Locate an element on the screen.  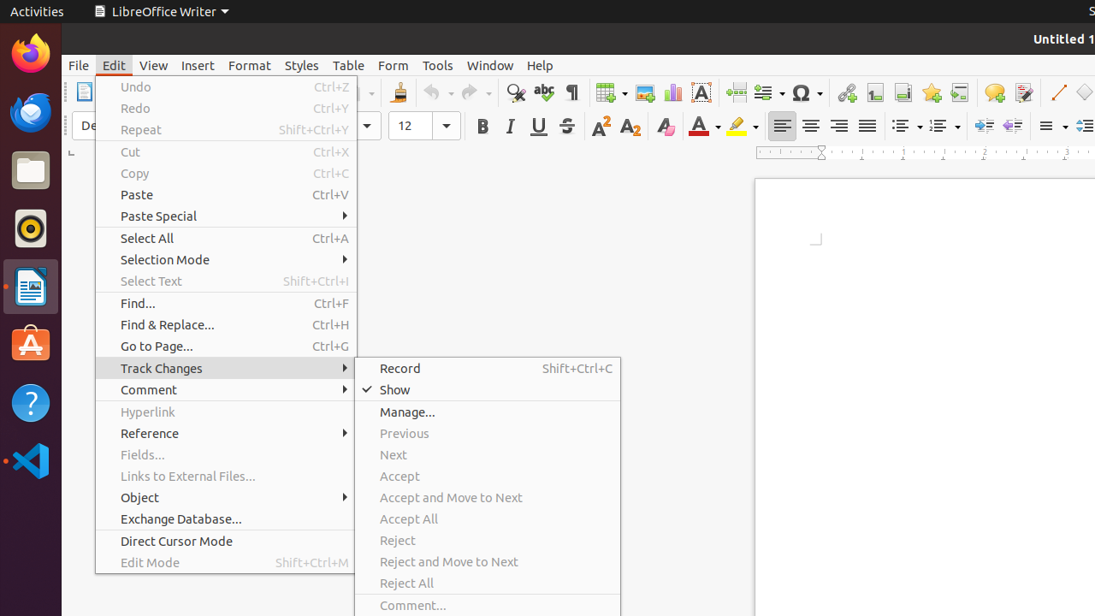
Accept All is located at coordinates (488, 518).